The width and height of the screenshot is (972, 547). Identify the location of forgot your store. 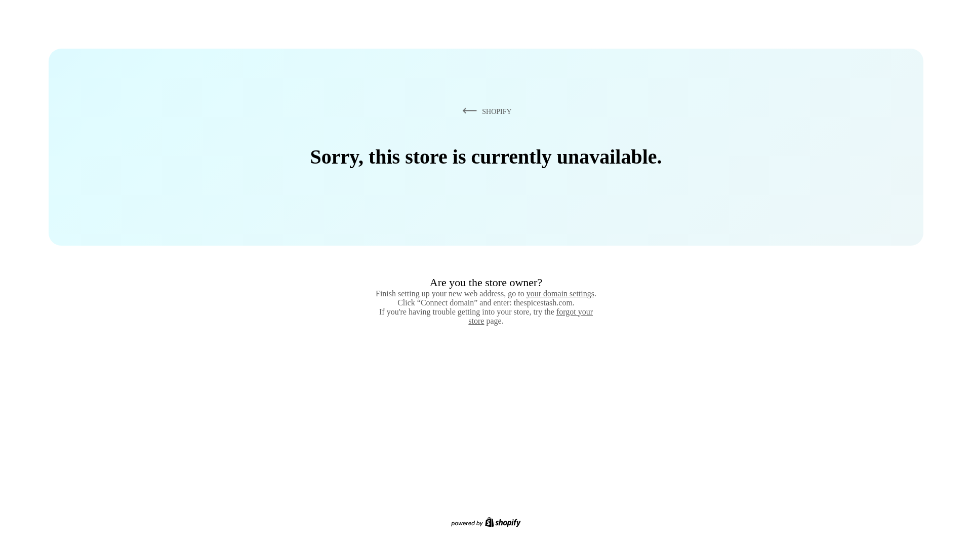
(531, 316).